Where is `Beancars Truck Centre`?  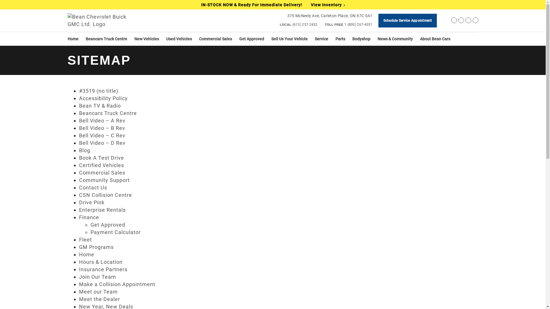 Beancars Truck Centre is located at coordinates (106, 39).